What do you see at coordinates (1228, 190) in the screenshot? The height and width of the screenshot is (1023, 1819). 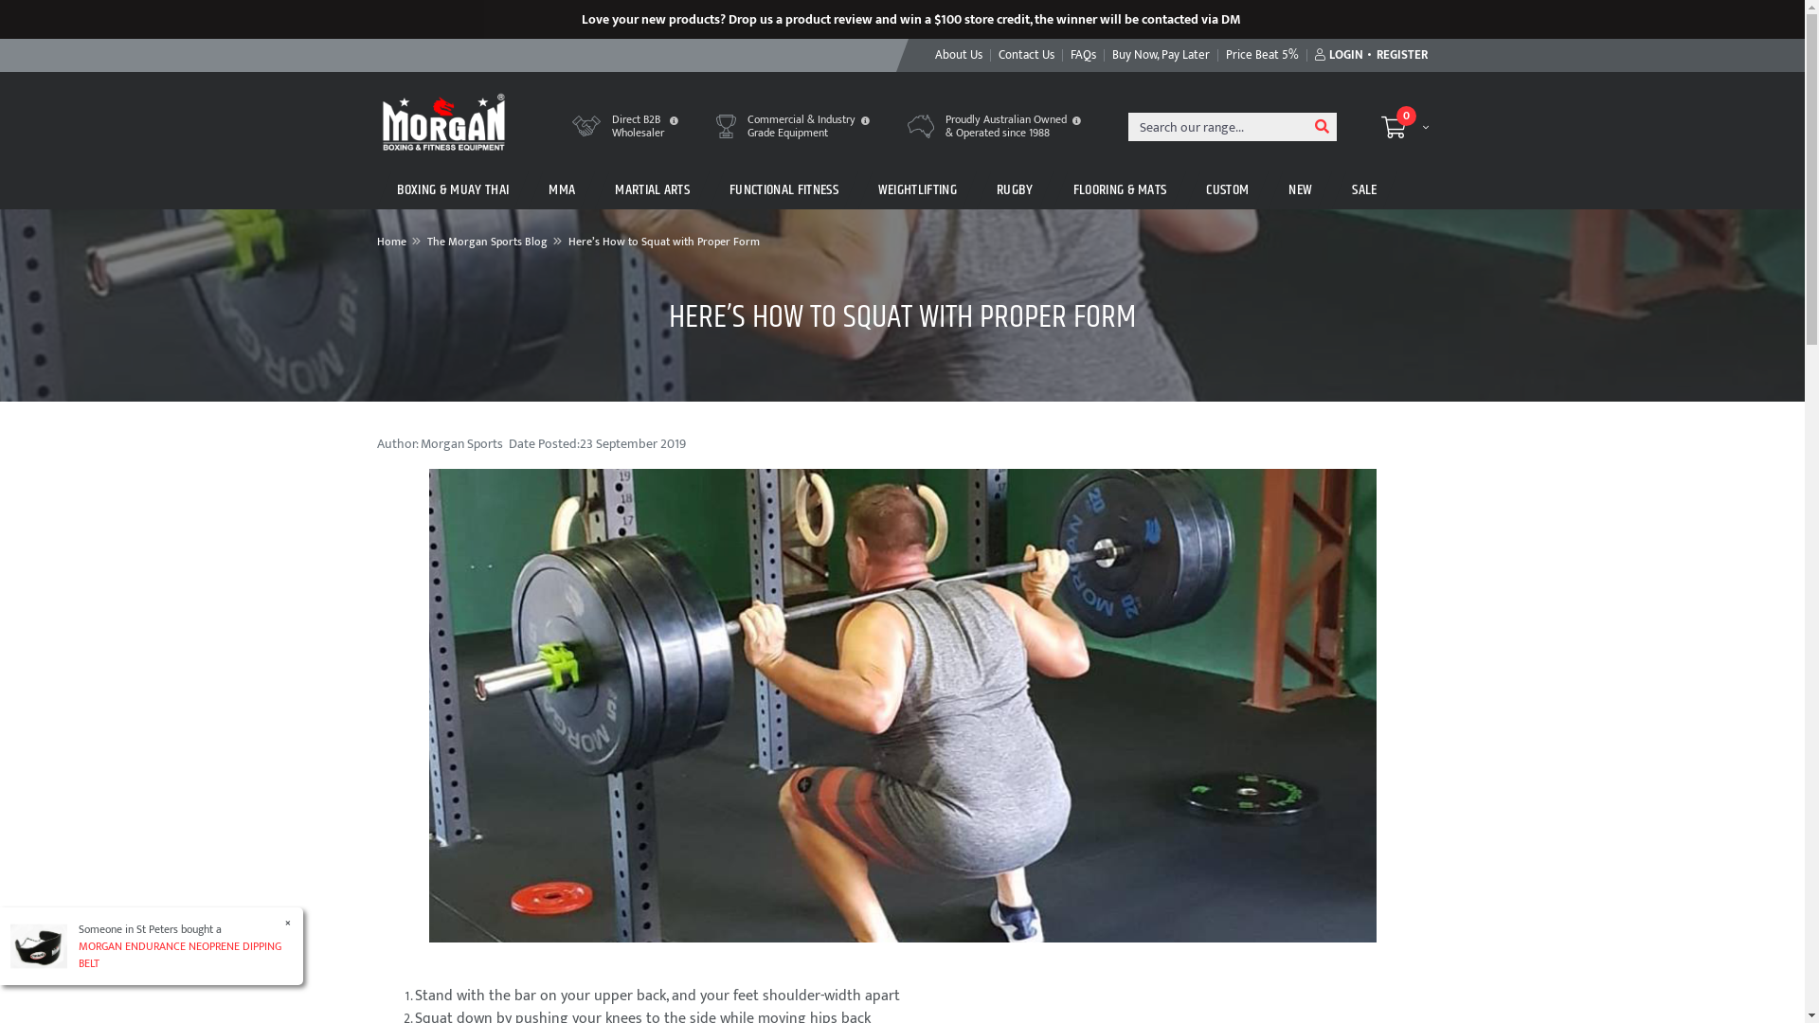 I see `CUSTOM` at bounding box center [1228, 190].